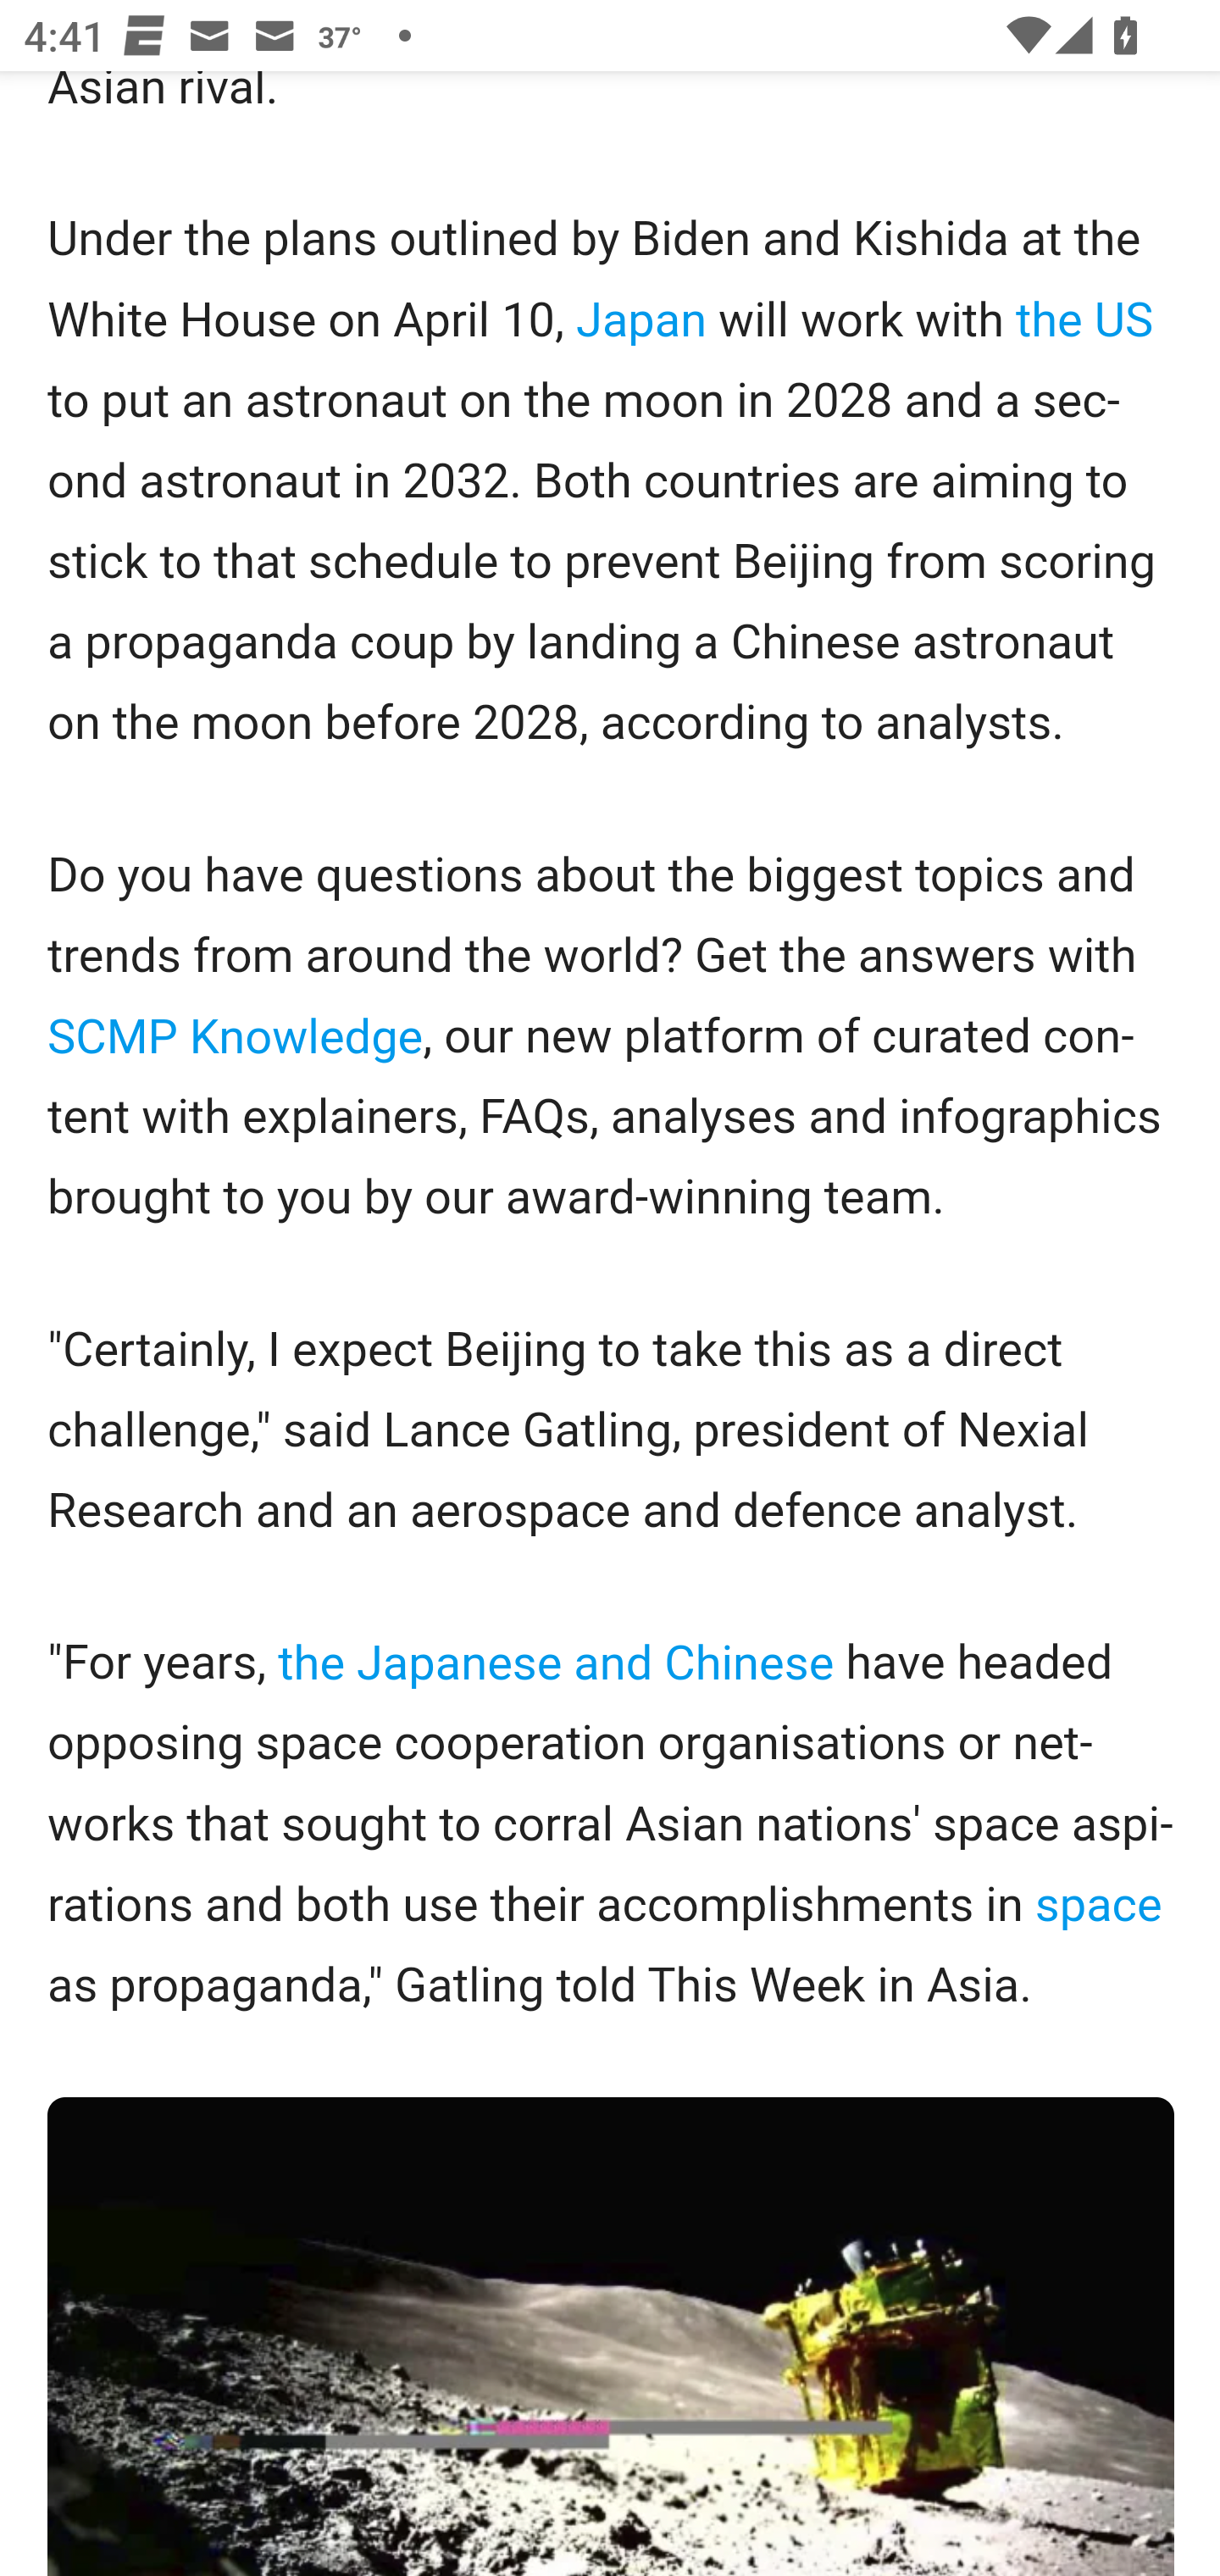 The height and width of the screenshot is (2576, 1220). I want to click on SCMP Knowledge, so click(236, 1037).